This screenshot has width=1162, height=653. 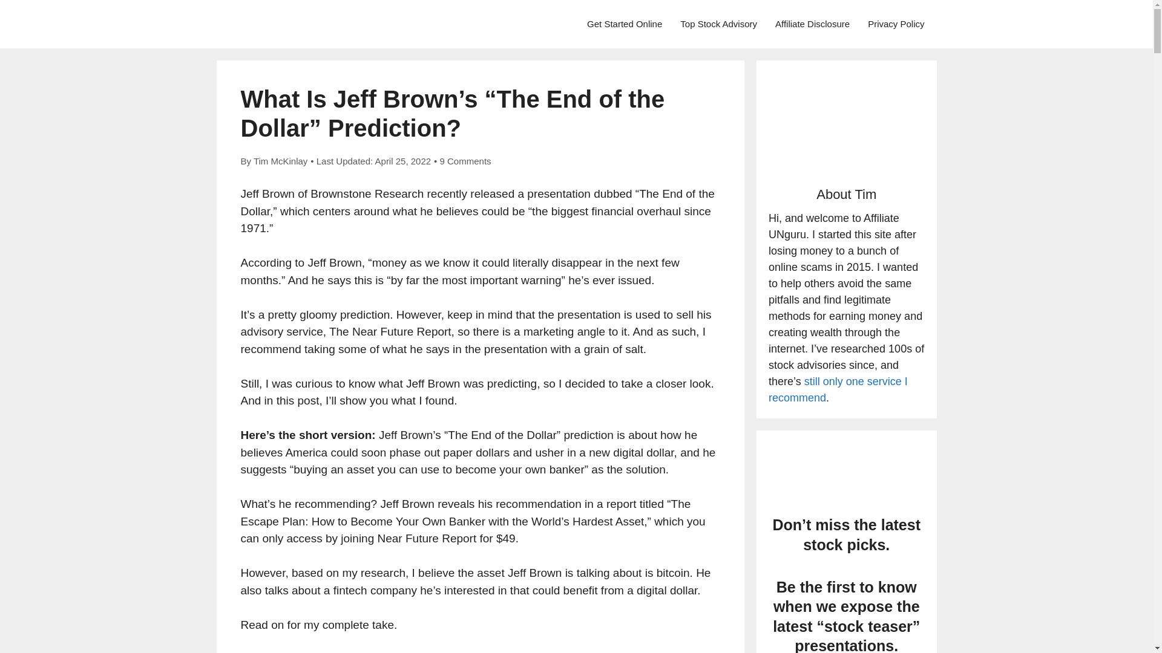 I want to click on Start Here, so click(x=625, y=24).